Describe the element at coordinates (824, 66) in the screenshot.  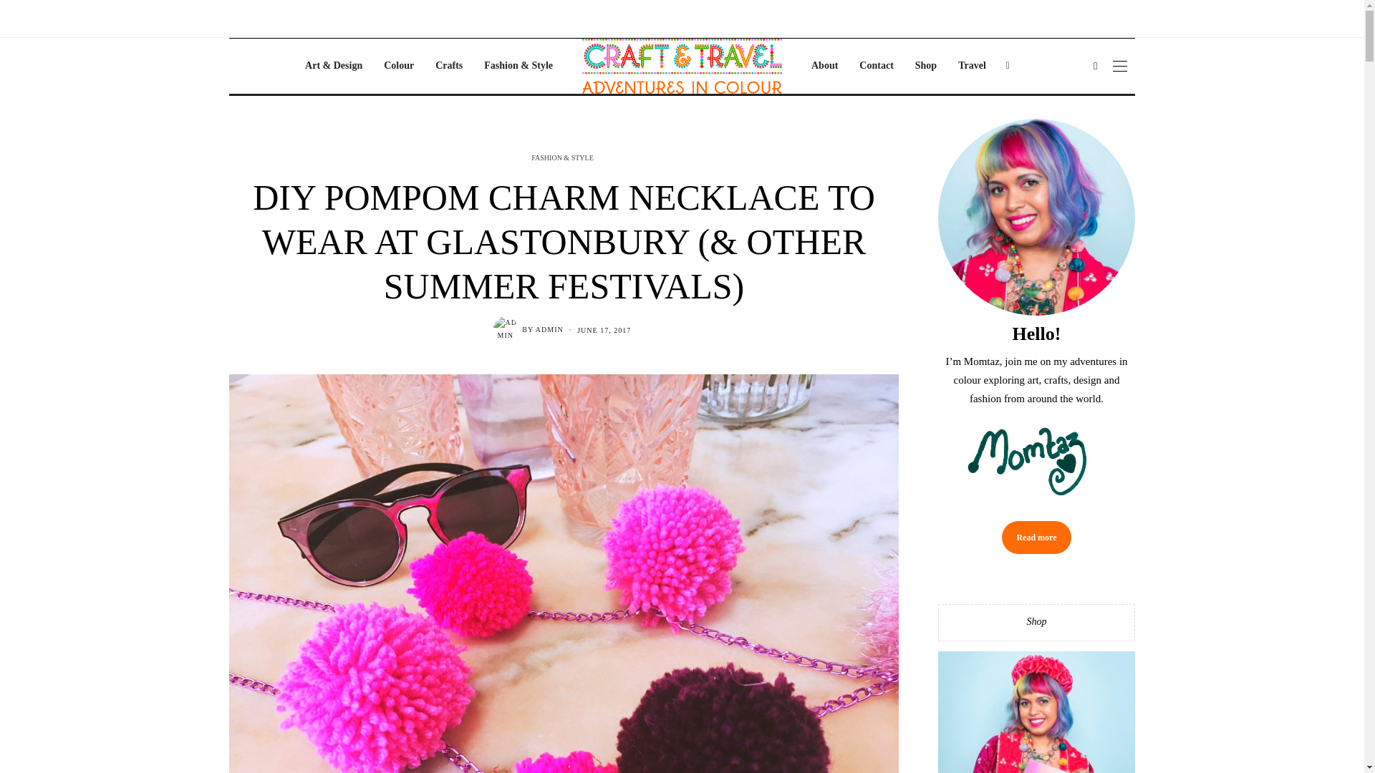
I see `About` at that location.